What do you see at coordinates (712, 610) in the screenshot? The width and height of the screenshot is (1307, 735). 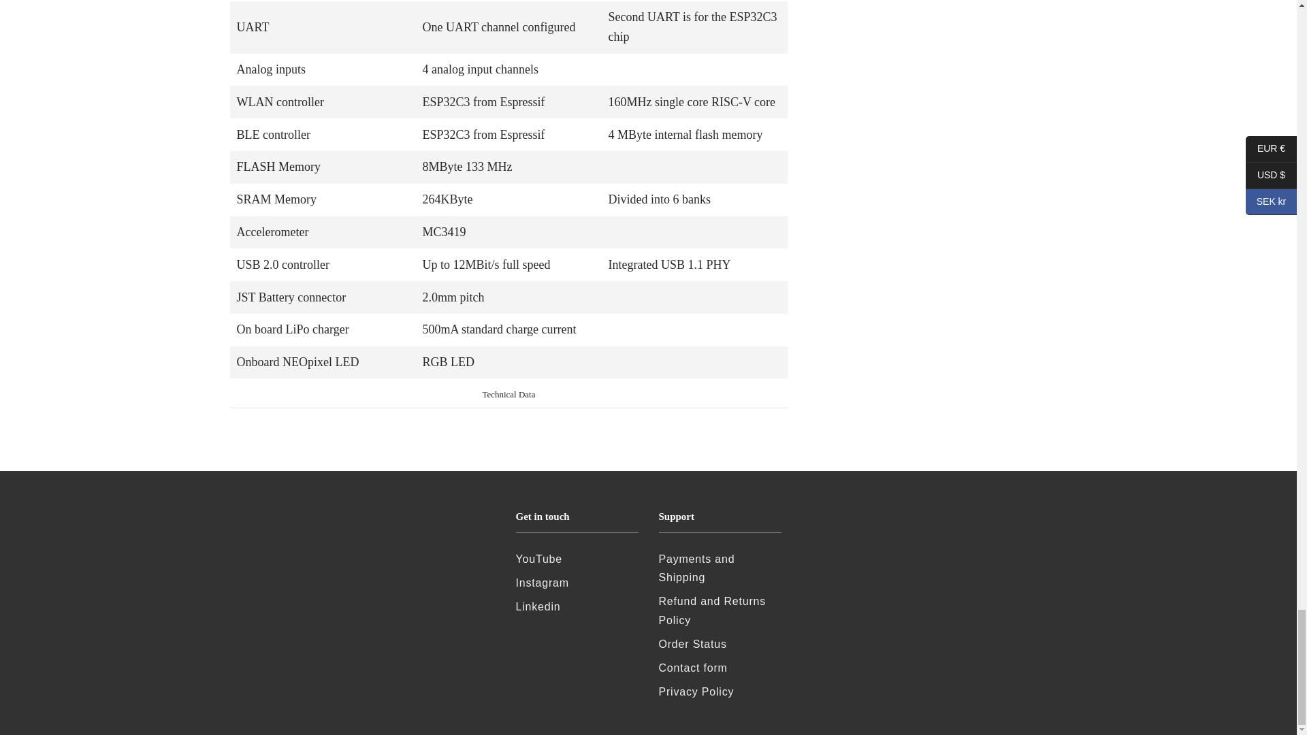 I see `Refund and Returns Policy` at bounding box center [712, 610].